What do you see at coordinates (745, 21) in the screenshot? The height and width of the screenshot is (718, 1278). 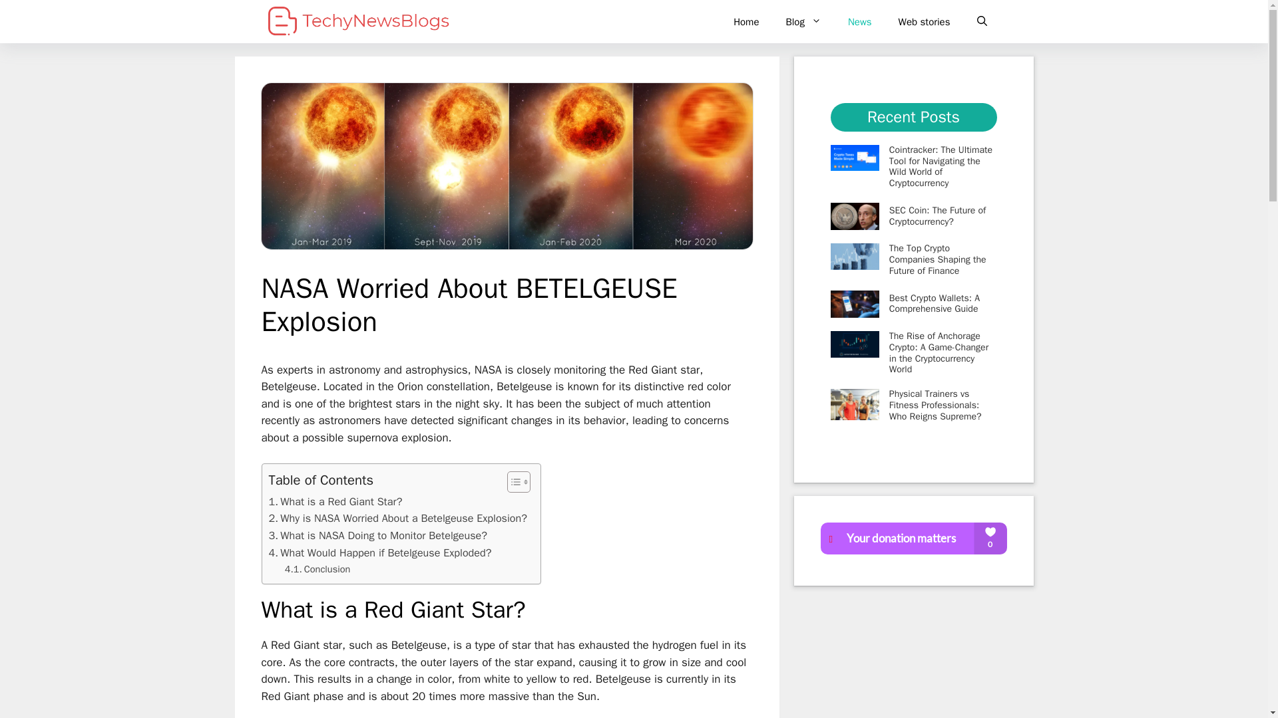 I see `Home` at bounding box center [745, 21].